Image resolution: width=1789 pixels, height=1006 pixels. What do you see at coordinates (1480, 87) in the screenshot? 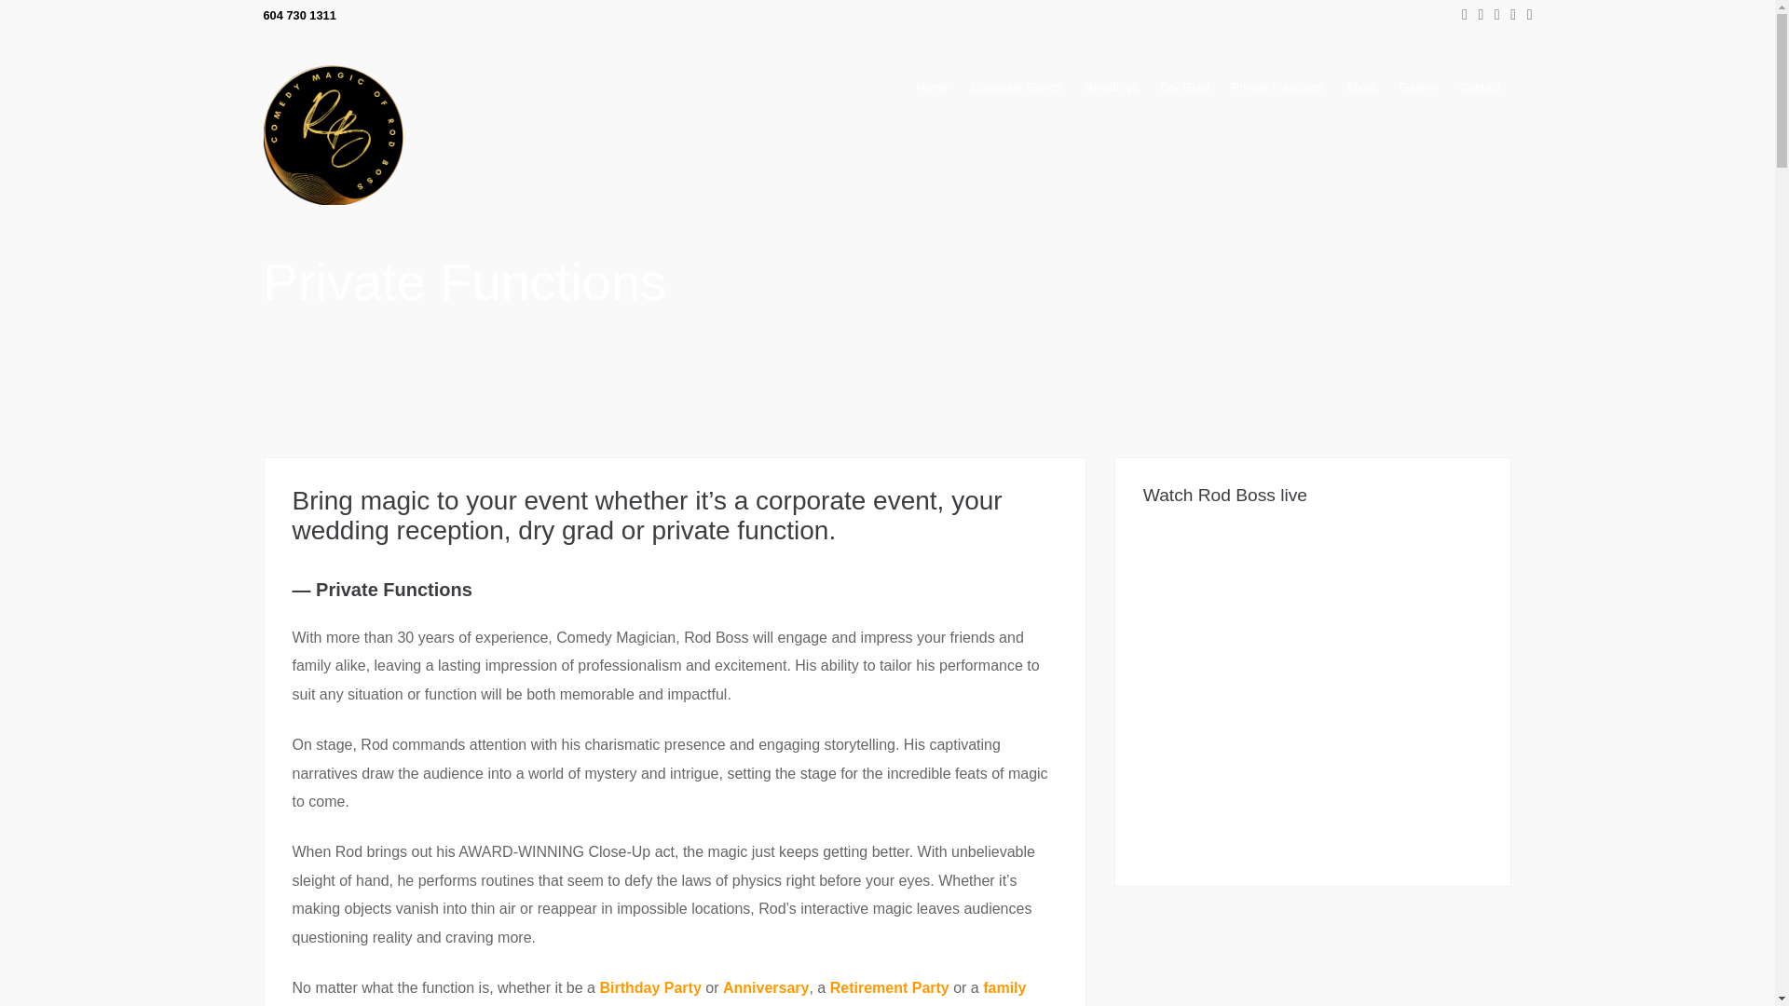
I see `Contact` at bounding box center [1480, 87].